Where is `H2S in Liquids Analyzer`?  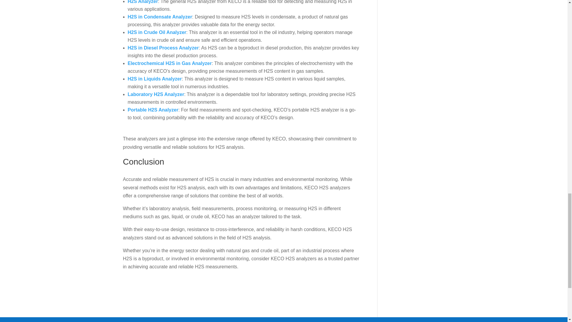
H2S in Liquids Analyzer is located at coordinates (155, 79).